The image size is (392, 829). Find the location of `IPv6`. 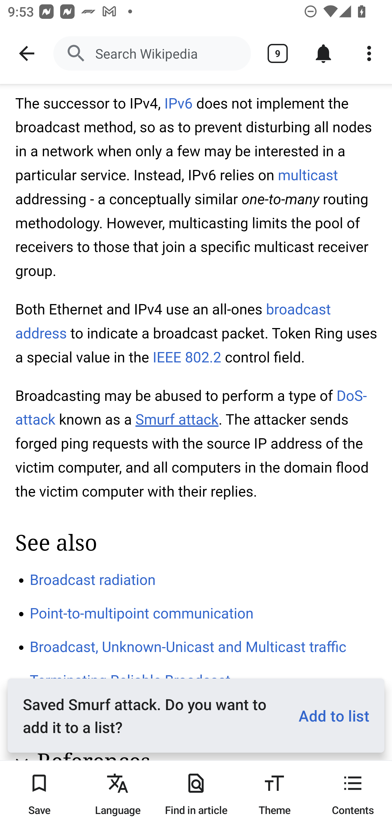

IPv6 is located at coordinates (178, 104).